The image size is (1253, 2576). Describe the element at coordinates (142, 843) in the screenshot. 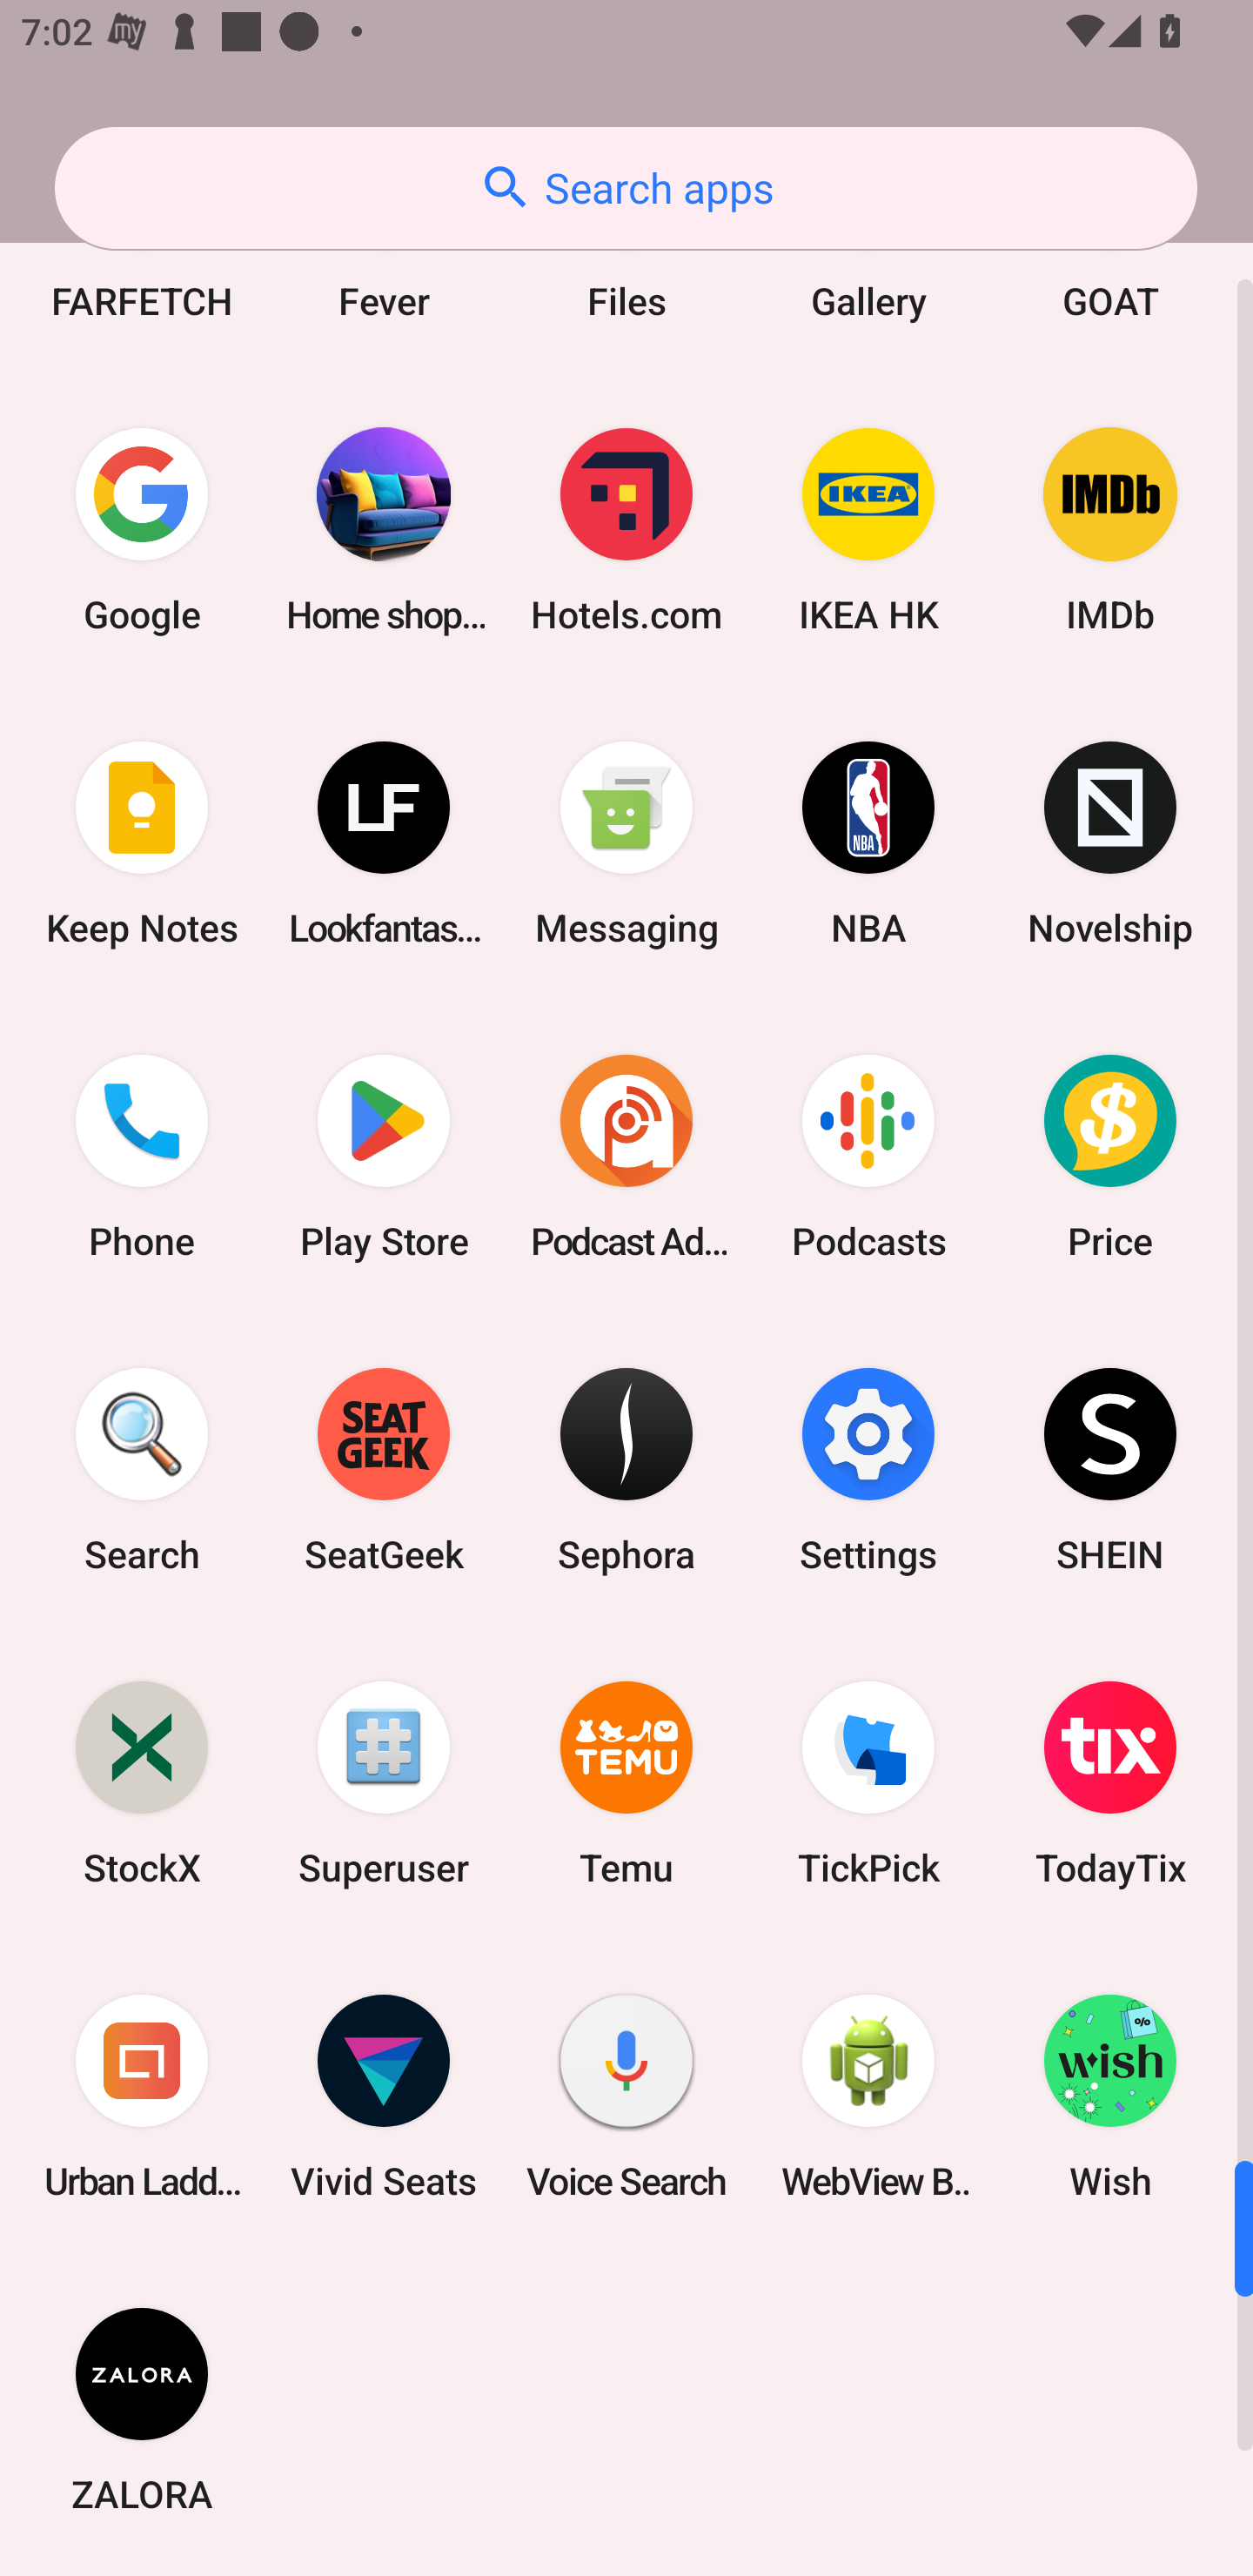

I see `Keep Notes` at that location.